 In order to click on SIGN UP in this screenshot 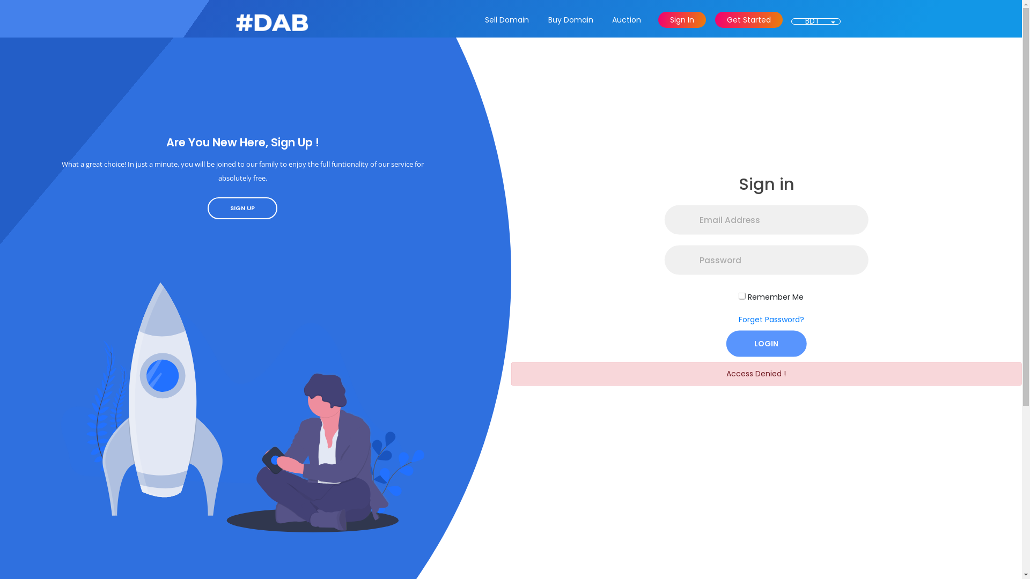, I will do `click(242, 208)`.